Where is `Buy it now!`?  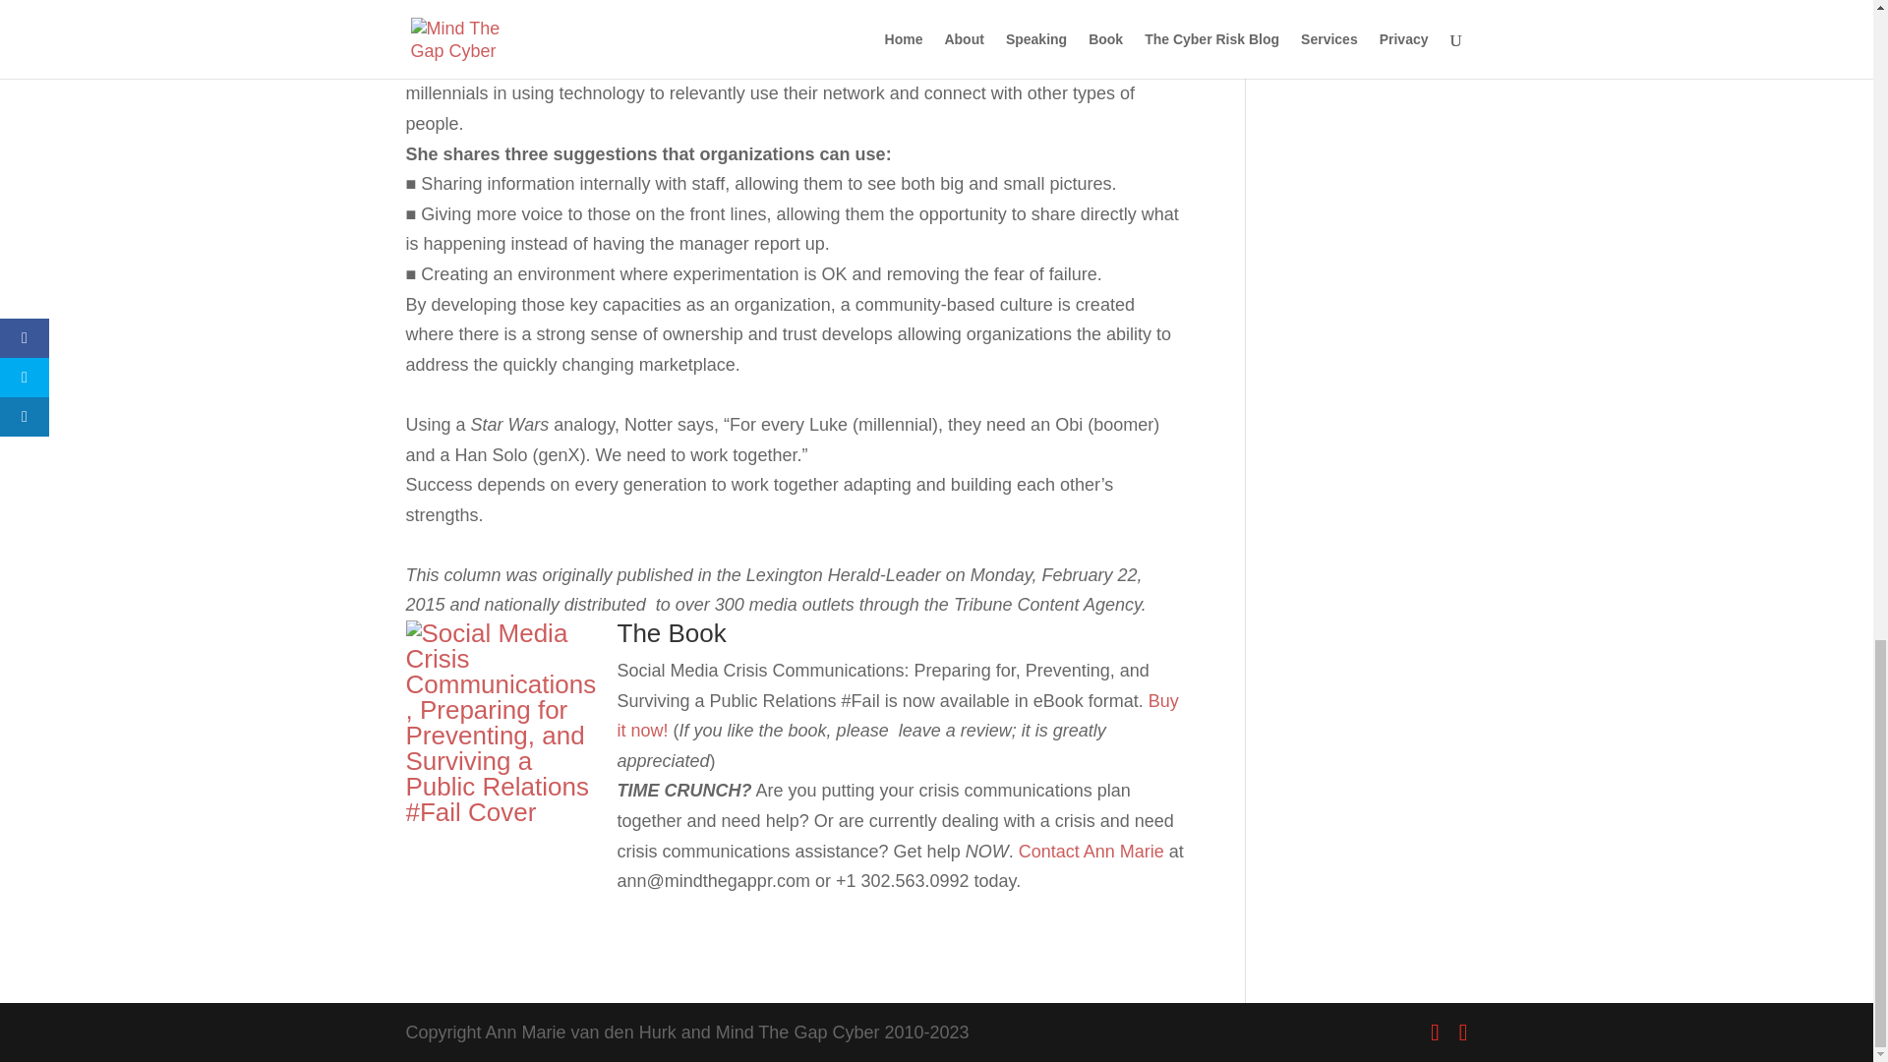
Buy it now! is located at coordinates (897, 716).